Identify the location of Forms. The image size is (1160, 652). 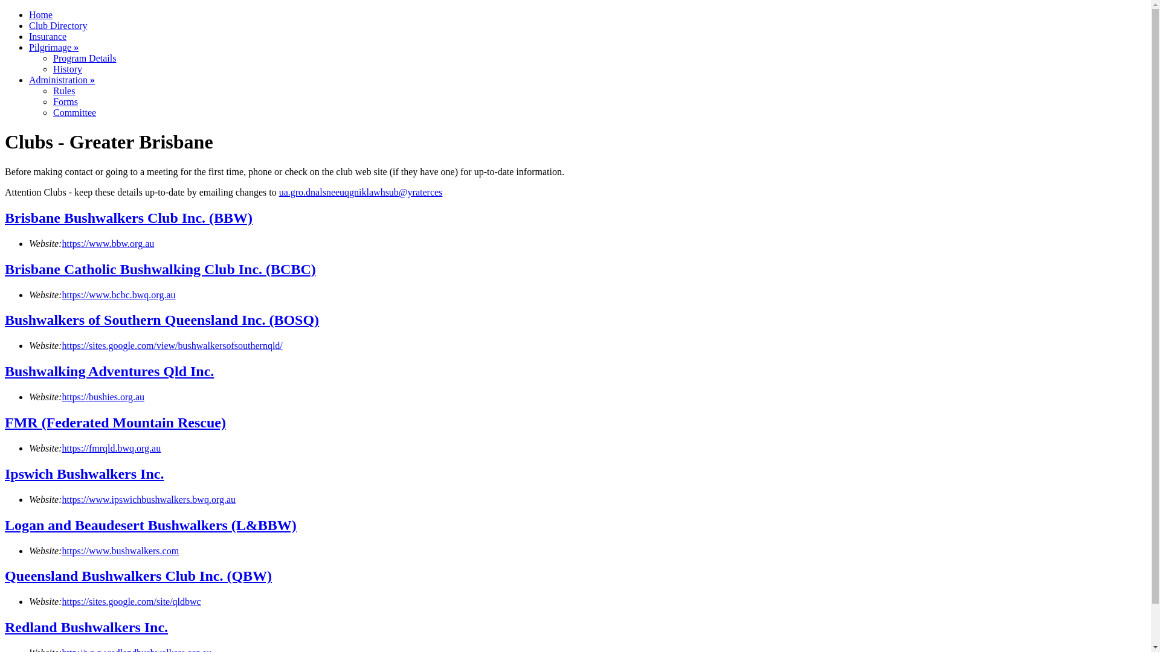
(65, 101).